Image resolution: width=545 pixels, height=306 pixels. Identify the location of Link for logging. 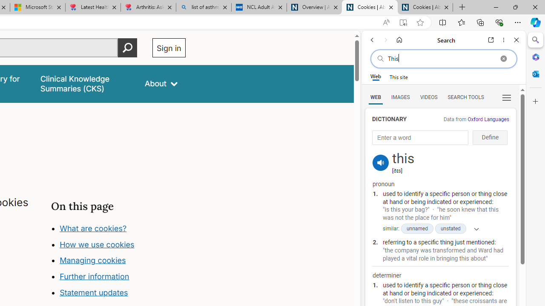
(381, 153).